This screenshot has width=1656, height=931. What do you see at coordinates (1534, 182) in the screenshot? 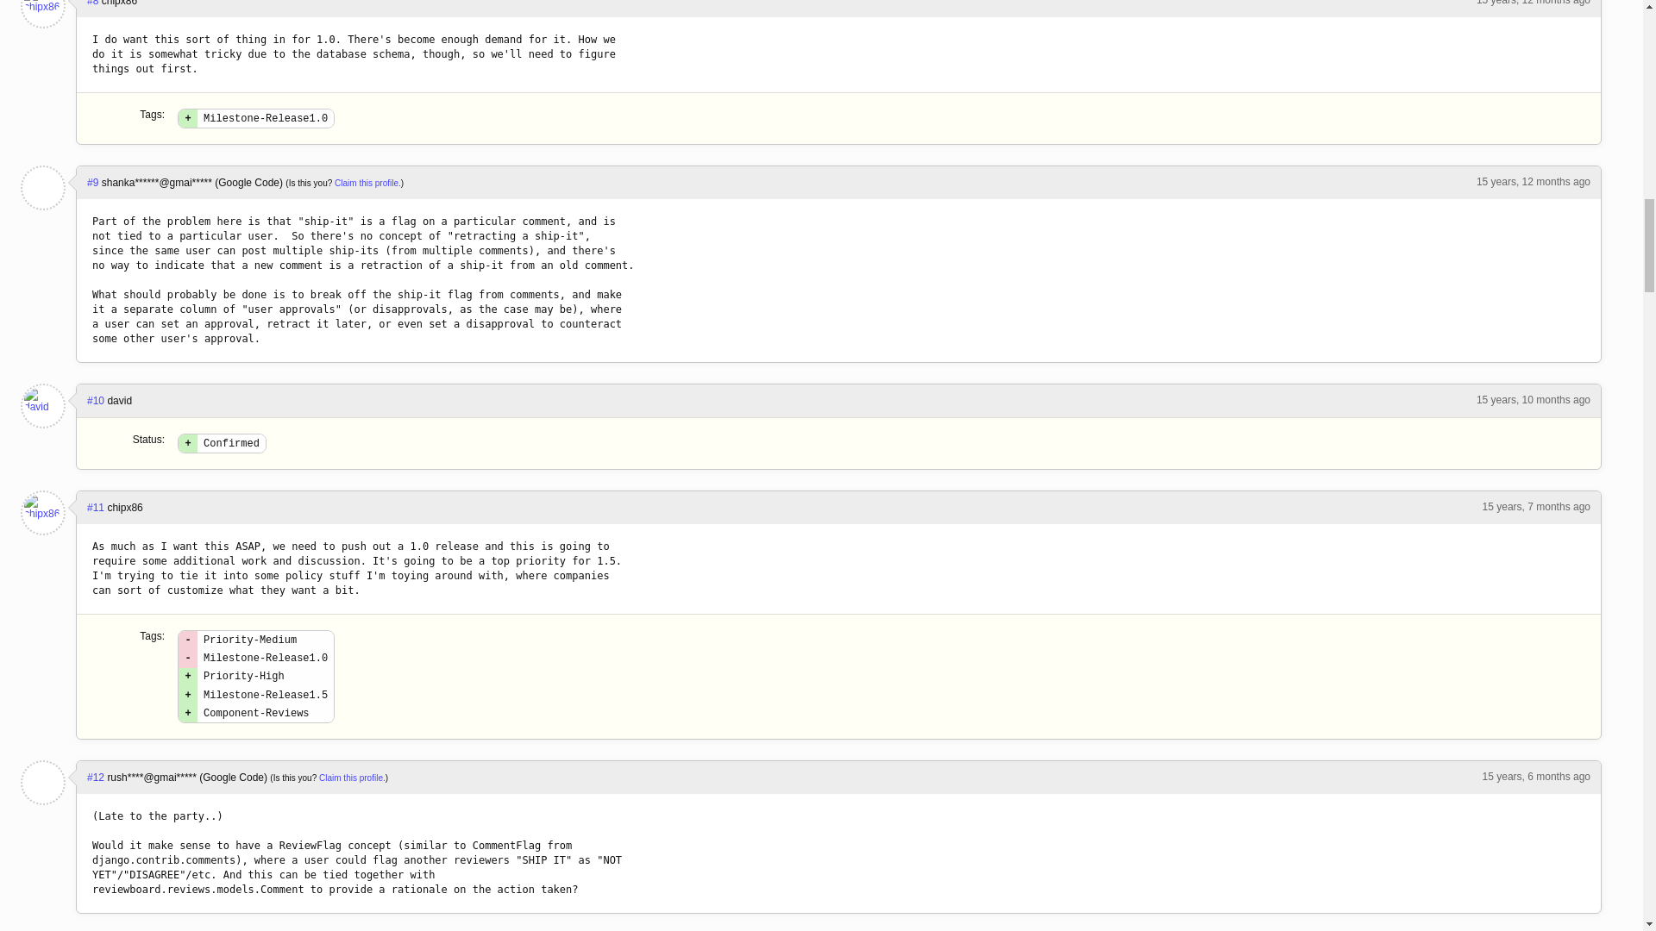
I see `Aug. 21, 2008, 6:01 p.m.` at bounding box center [1534, 182].